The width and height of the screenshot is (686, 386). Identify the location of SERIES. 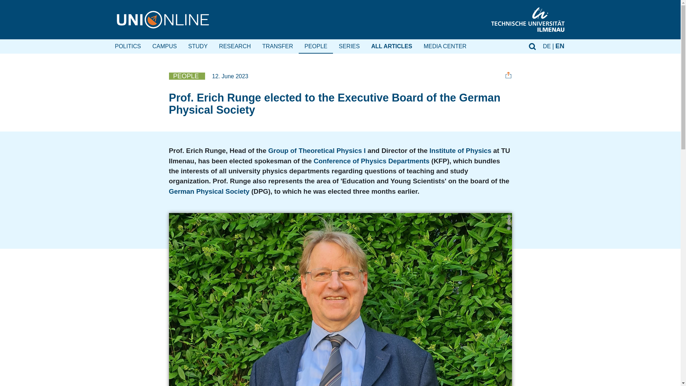
(349, 46).